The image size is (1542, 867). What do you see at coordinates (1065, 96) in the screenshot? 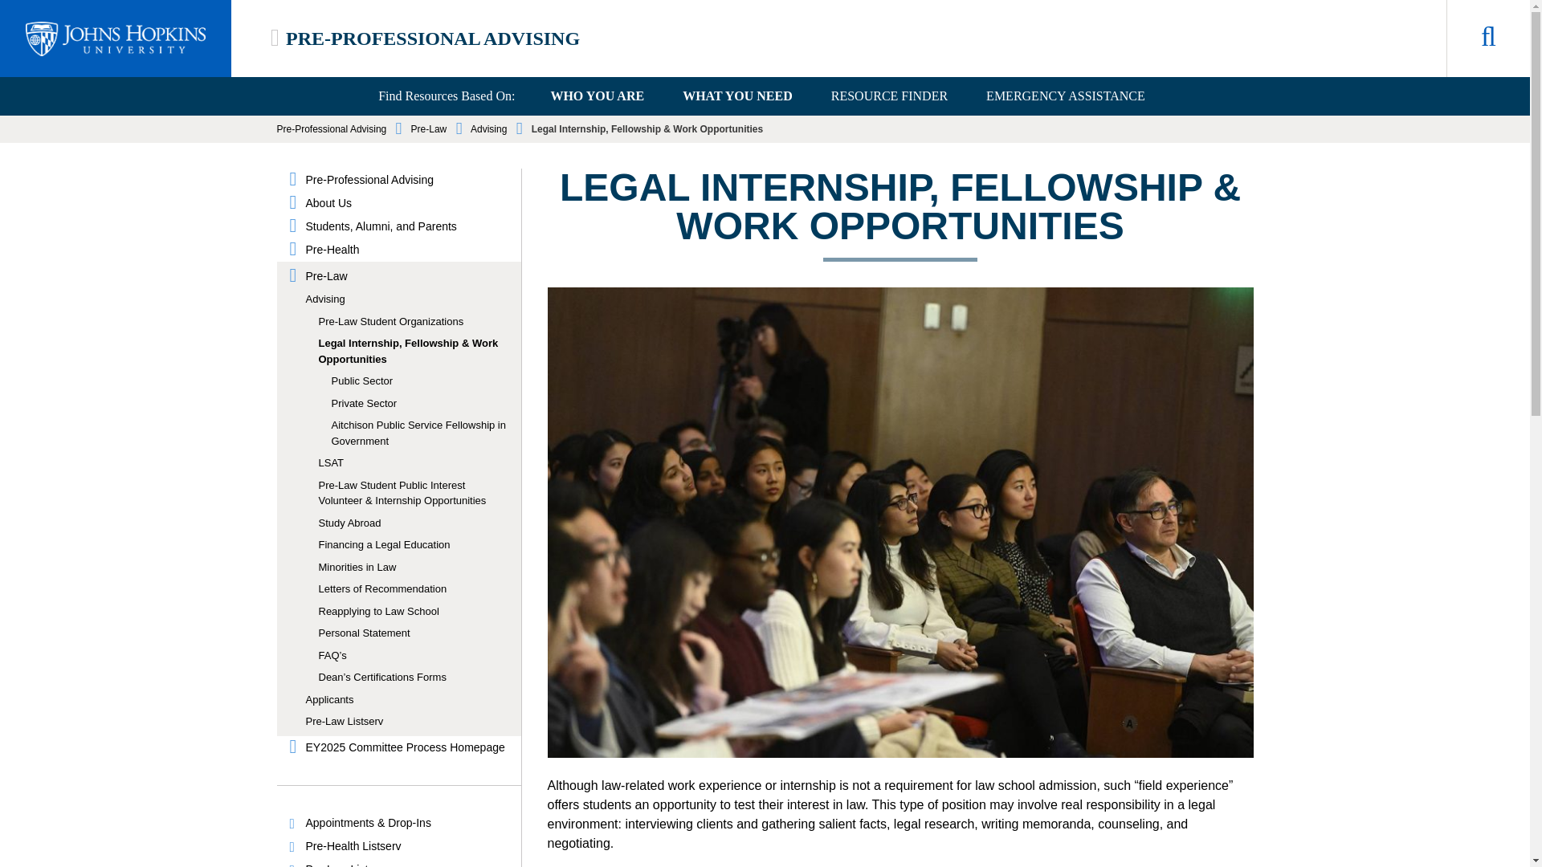
I see `EMERGENCY ASSISTANCE` at bounding box center [1065, 96].